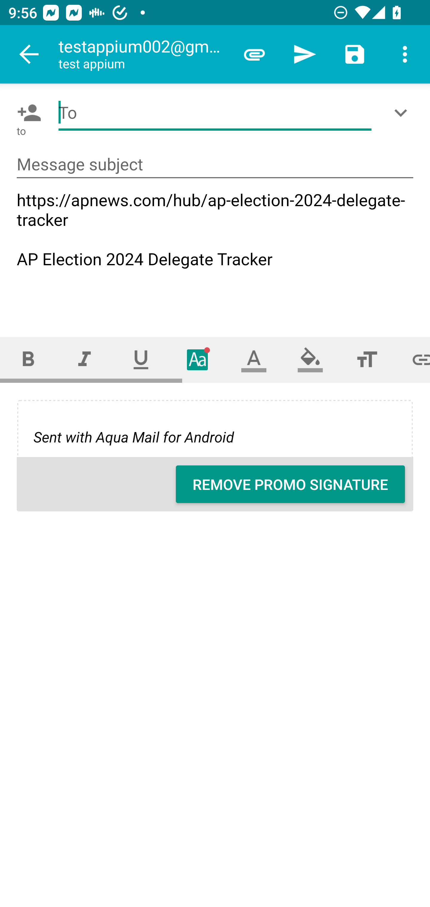  What do you see at coordinates (215, 165) in the screenshot?
I see `Message subject` at bounding box center [215, 165].